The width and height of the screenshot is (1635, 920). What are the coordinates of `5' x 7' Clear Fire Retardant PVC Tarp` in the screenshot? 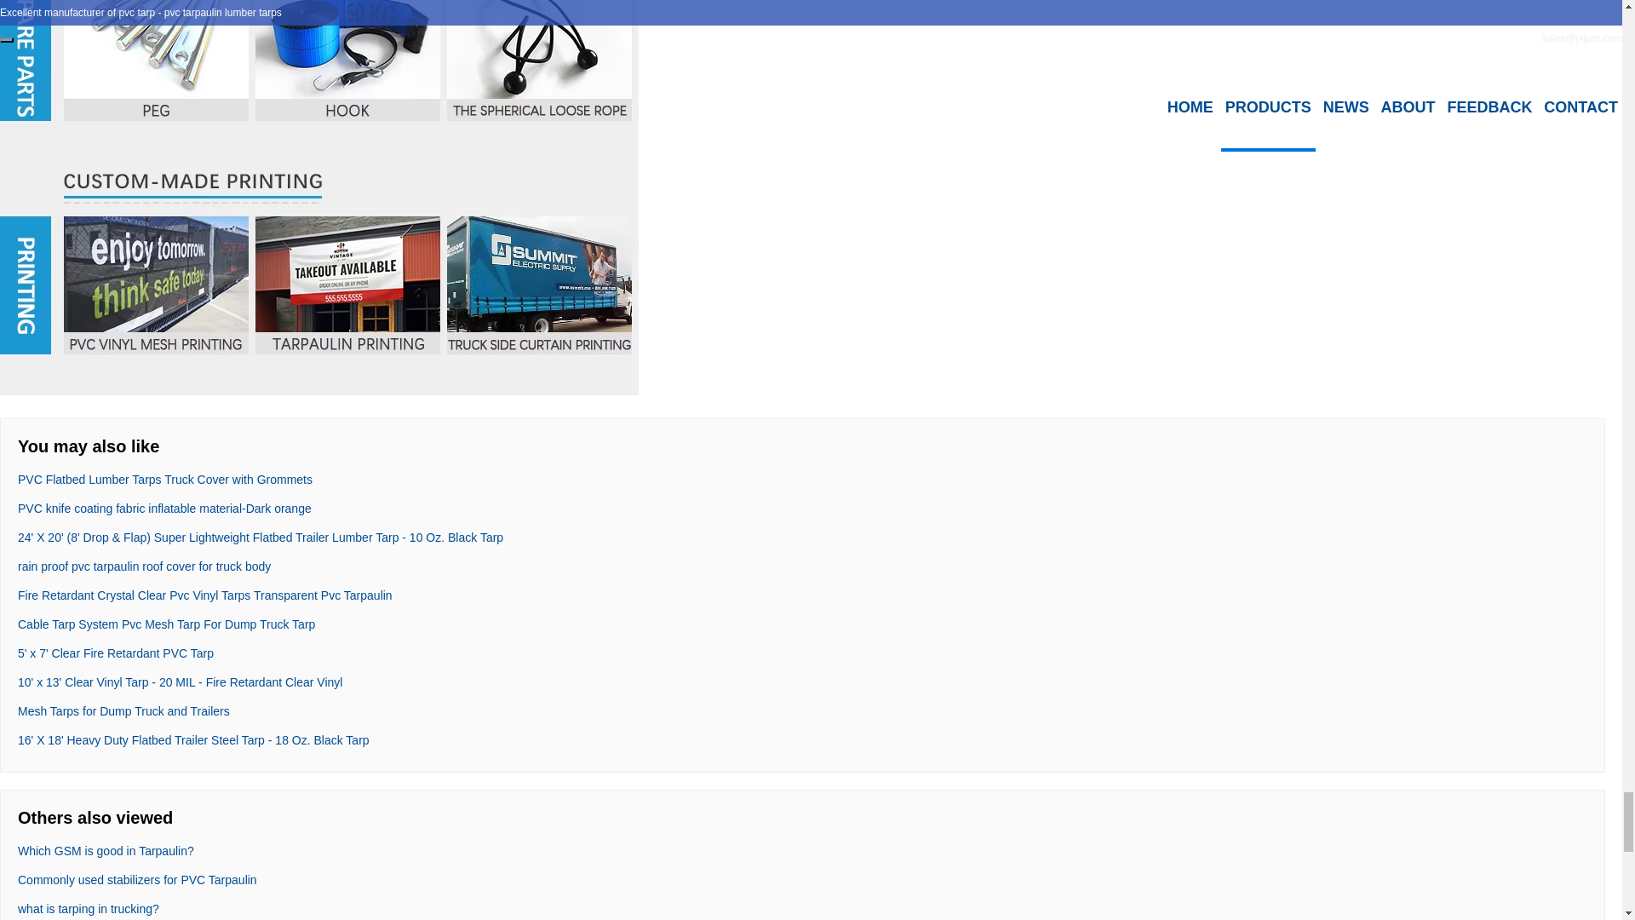 It's located at (116, 653).